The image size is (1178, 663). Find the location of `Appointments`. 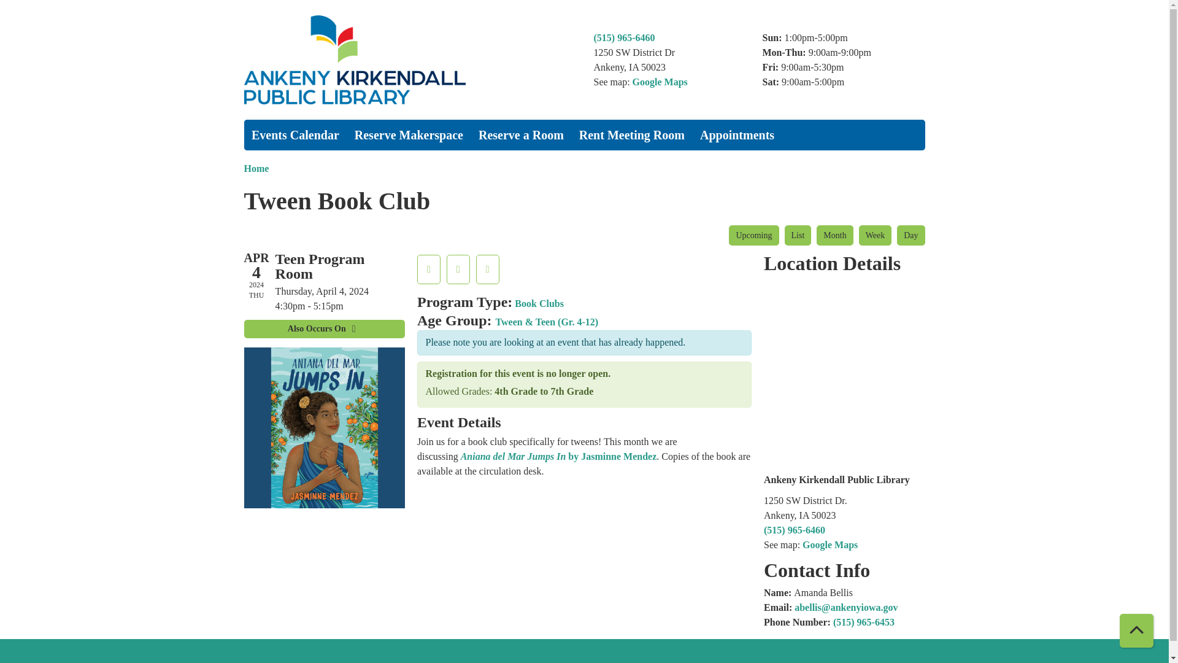

Appointments is located at coordinates (737, 135).